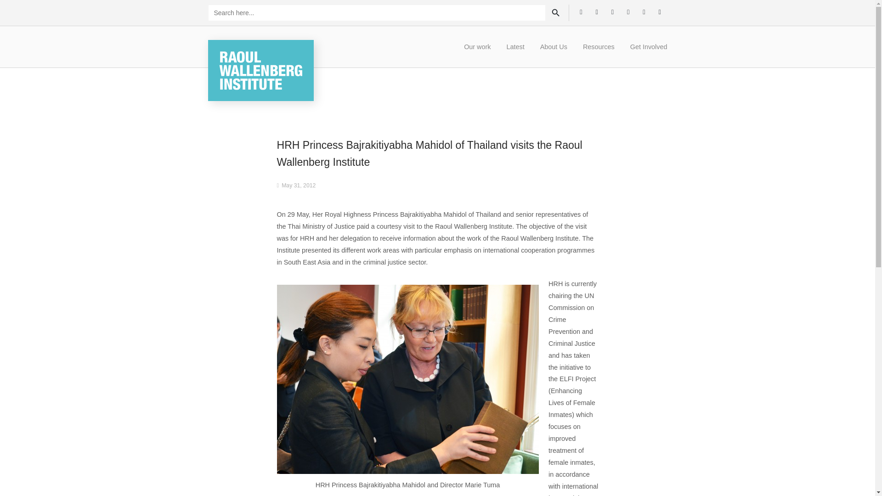 This screenshot has height=496, width=882. Describe the element at coordinates (477, 47) in the screenshot. I see `Our work` at that location.